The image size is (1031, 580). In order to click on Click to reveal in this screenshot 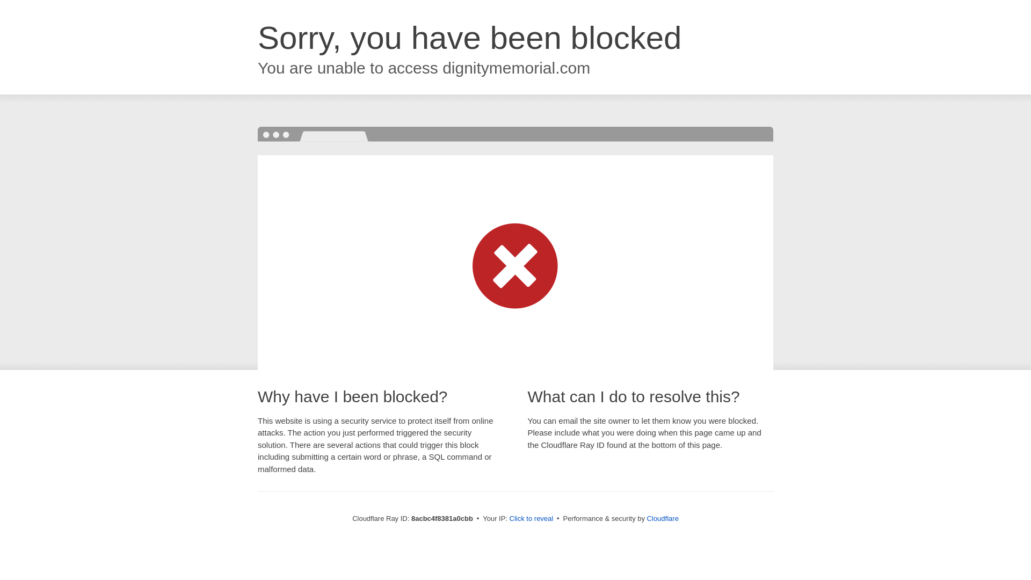, I will do `click(532, 519)`.